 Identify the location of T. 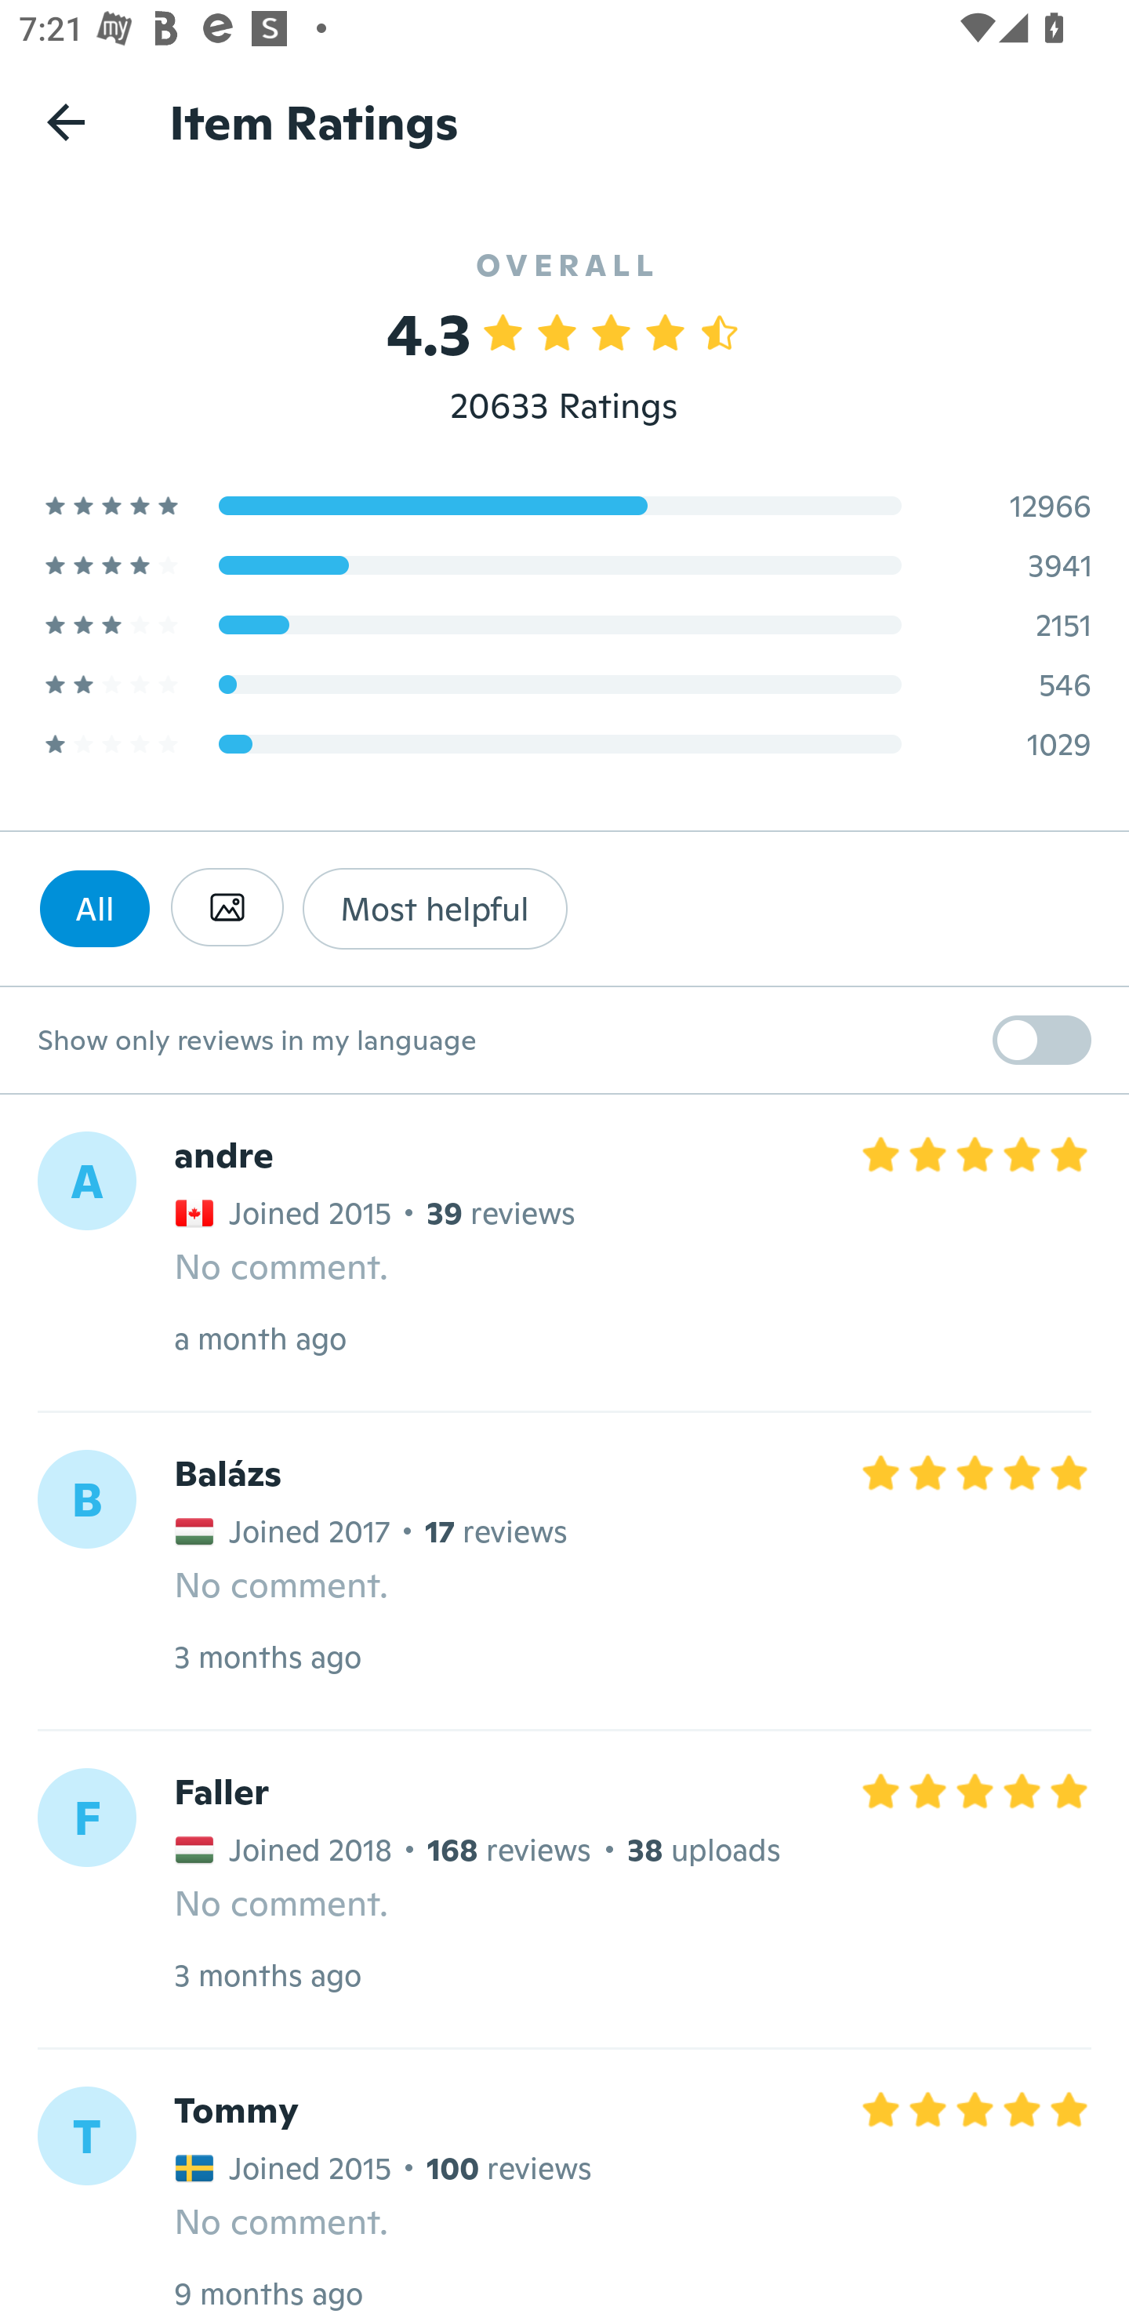
(86, 2136).